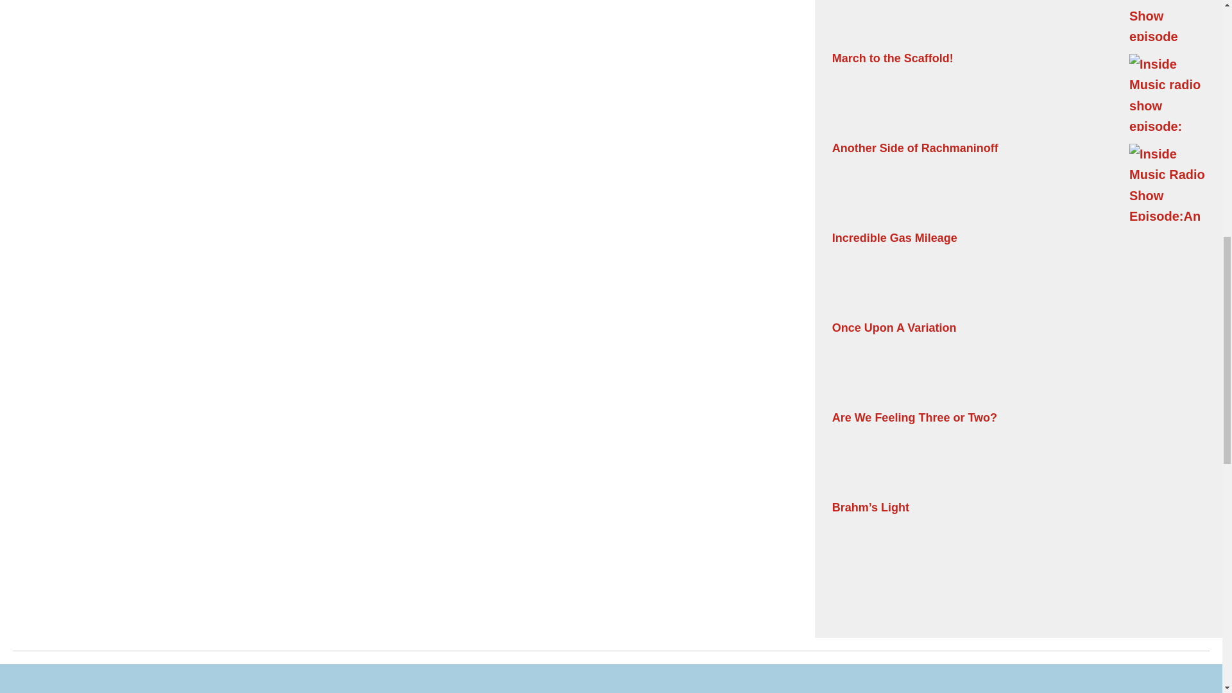  What do you see at coordinates (1019, 91) in the screenshot?
I see `March to the Scaffold!` at bounding box center [1019, 91].